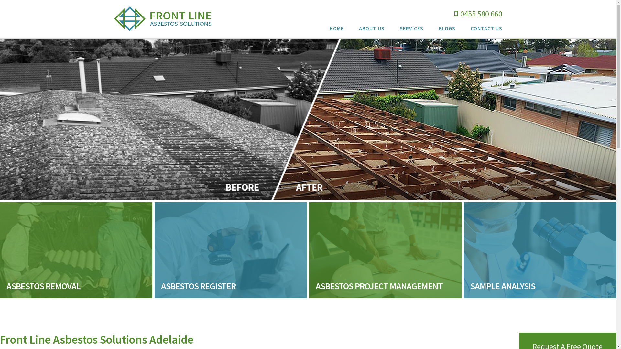 The width and height of the screenshot is (621, 349). Describe the element at coordinates (447, 30) in the screenshot. I see `BLOGS` at that location.